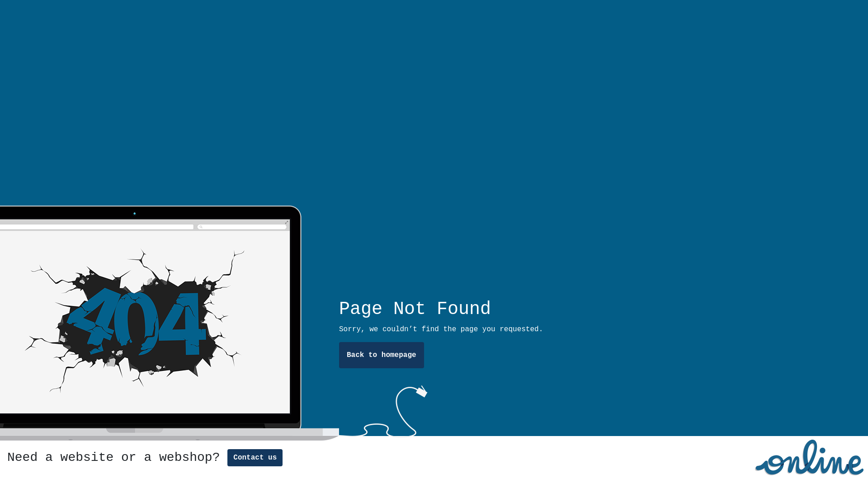  What do you see at coordinates (382, 355) in the screenshot?
I see `Back to homepage` at bounding box center [382, 355].